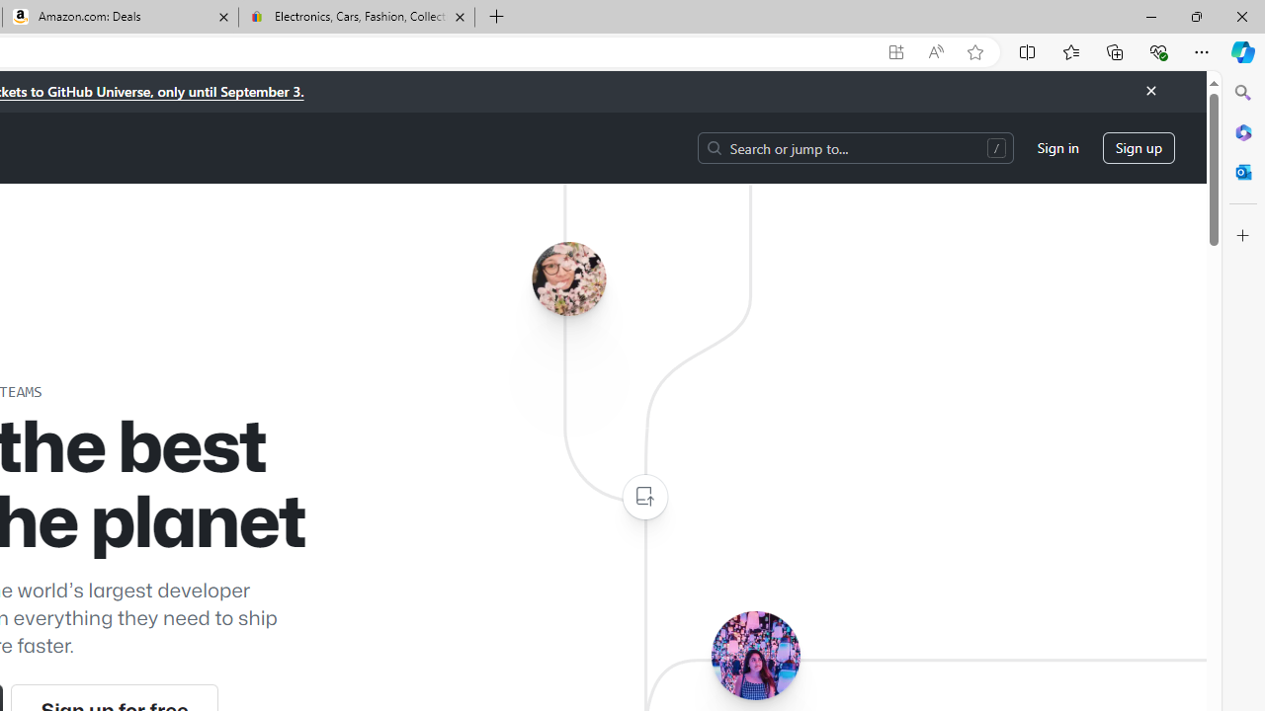  What do you see at coordinates (644, 498) in the screenshot?
I see `Class: color-fg-muted width-full` at bounding box center [644, 498].